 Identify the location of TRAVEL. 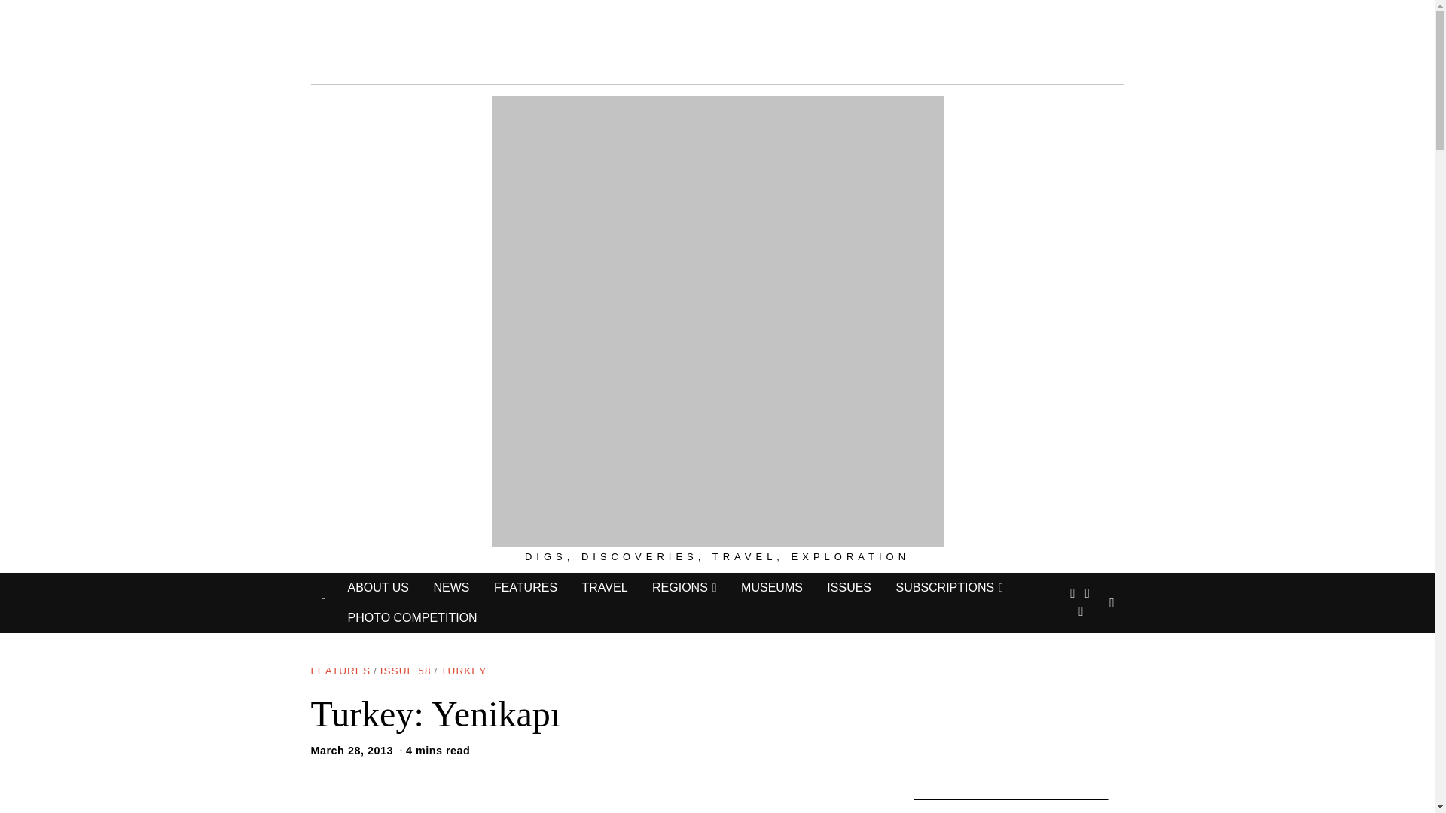
(604, 588).